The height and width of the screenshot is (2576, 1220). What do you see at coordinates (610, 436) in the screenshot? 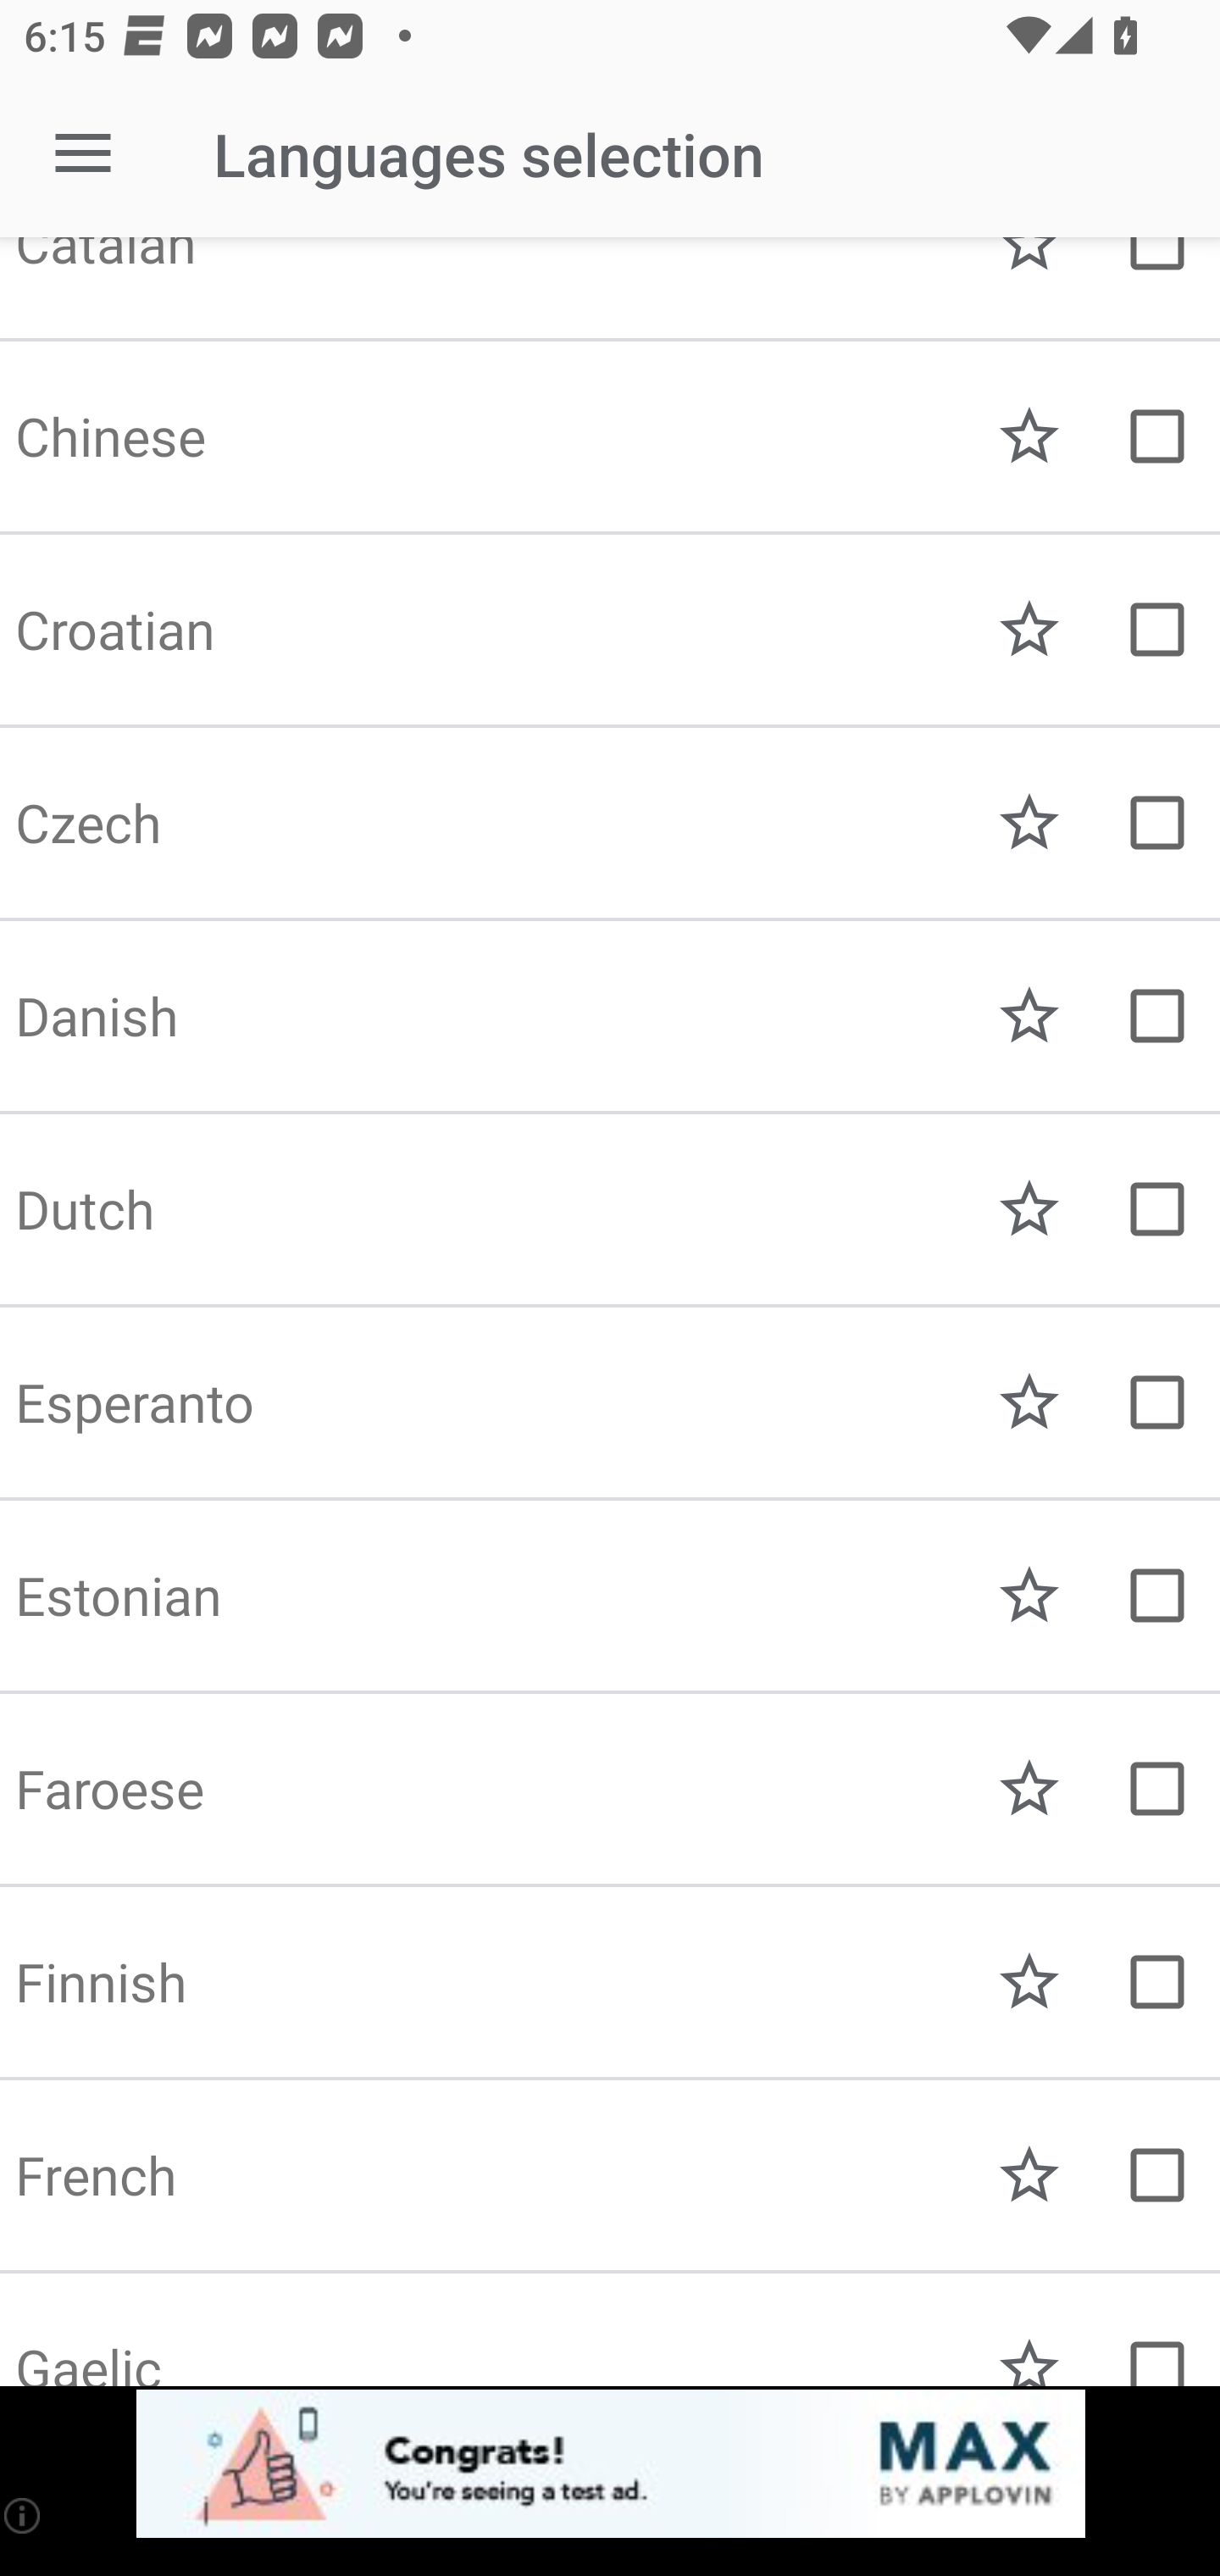
I see `Chinese Favorite` at bounding box center [610, 436].